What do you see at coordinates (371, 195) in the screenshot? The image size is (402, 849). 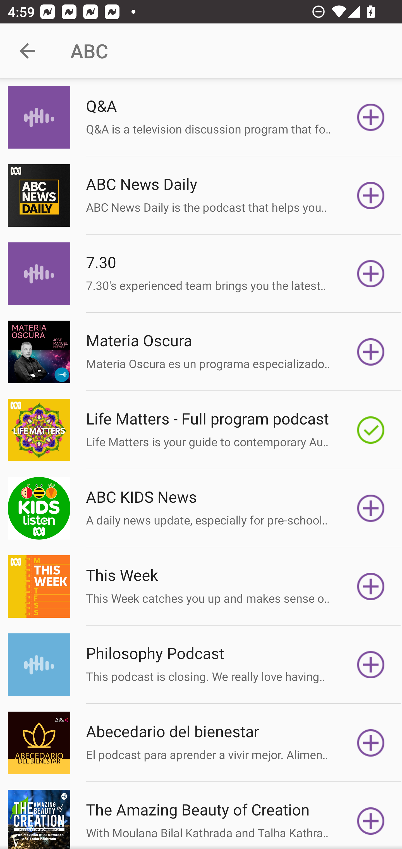 I see `Subscribe` at bounding box center [371, 195].